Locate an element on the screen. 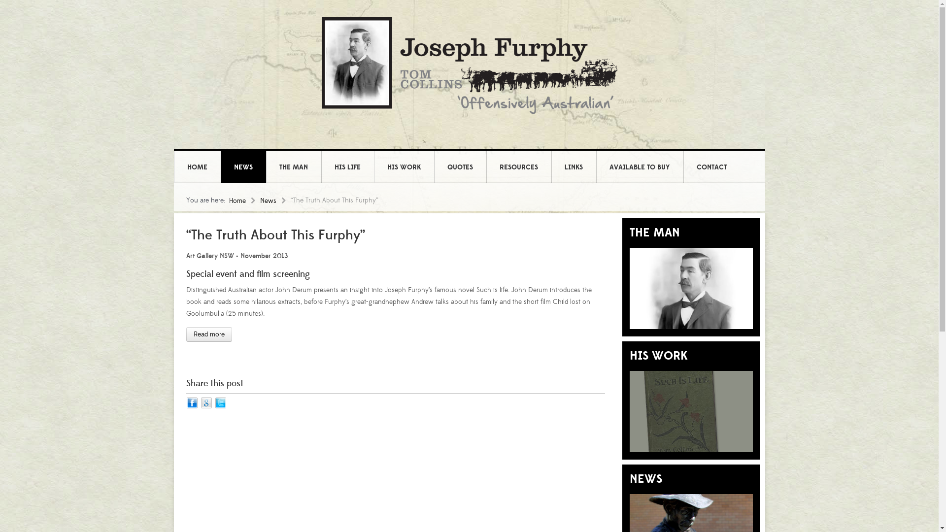 Image resolution: width=946 pixels, height=532 pixels. HOME is located at coordinates (197, 167).